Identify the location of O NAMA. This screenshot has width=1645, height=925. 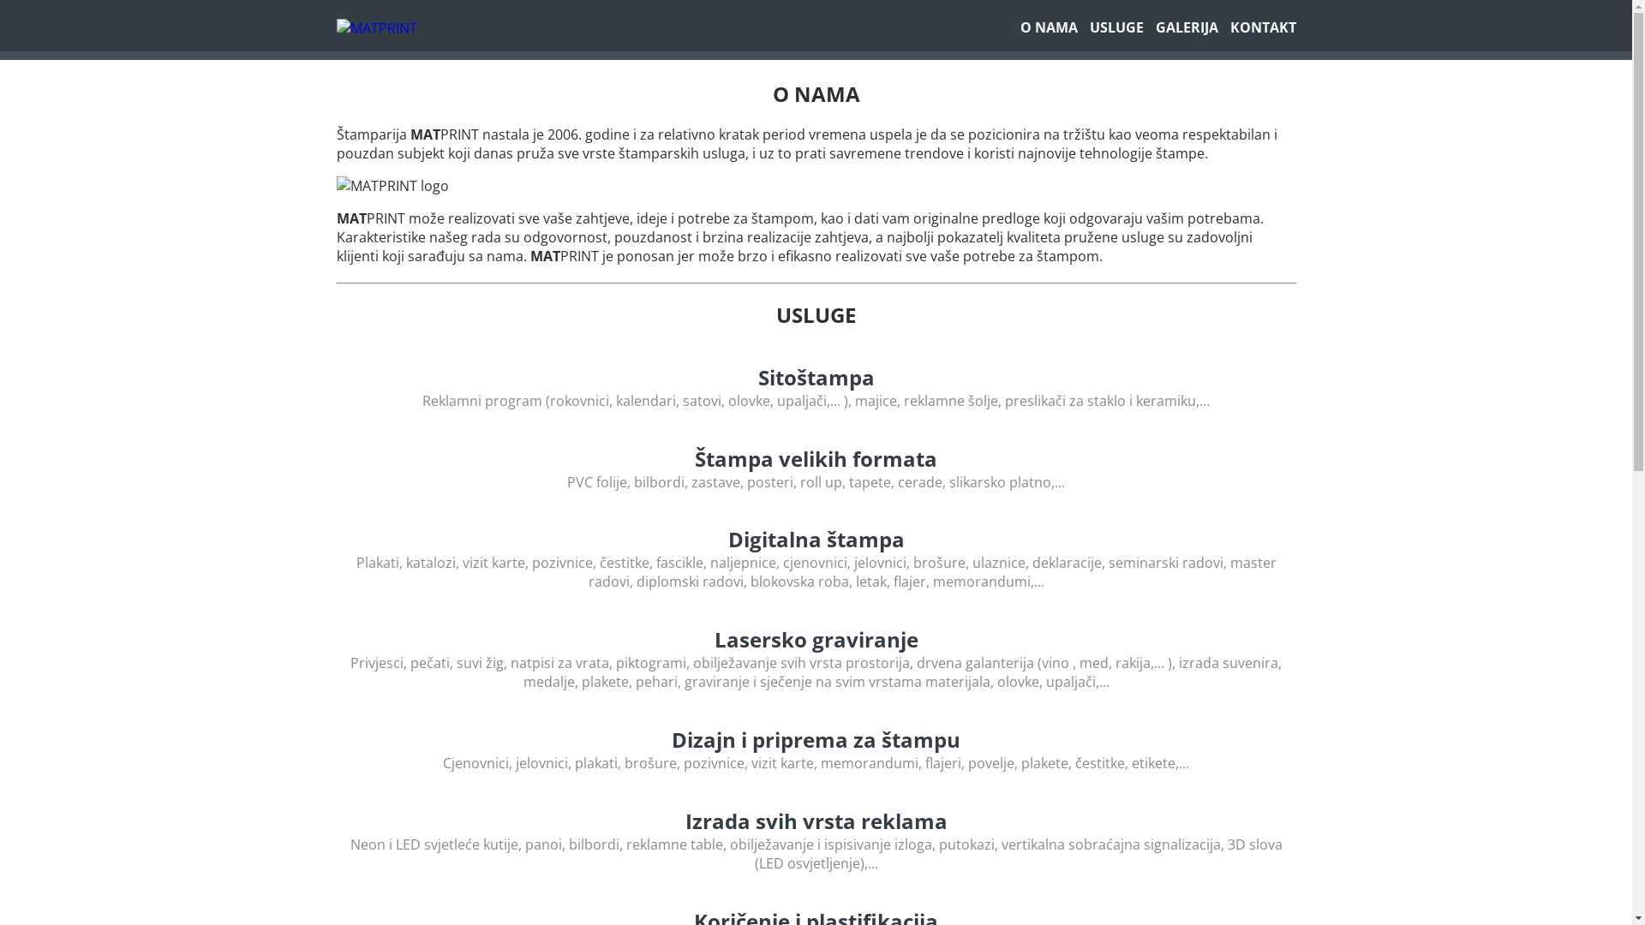
(1049, 27).